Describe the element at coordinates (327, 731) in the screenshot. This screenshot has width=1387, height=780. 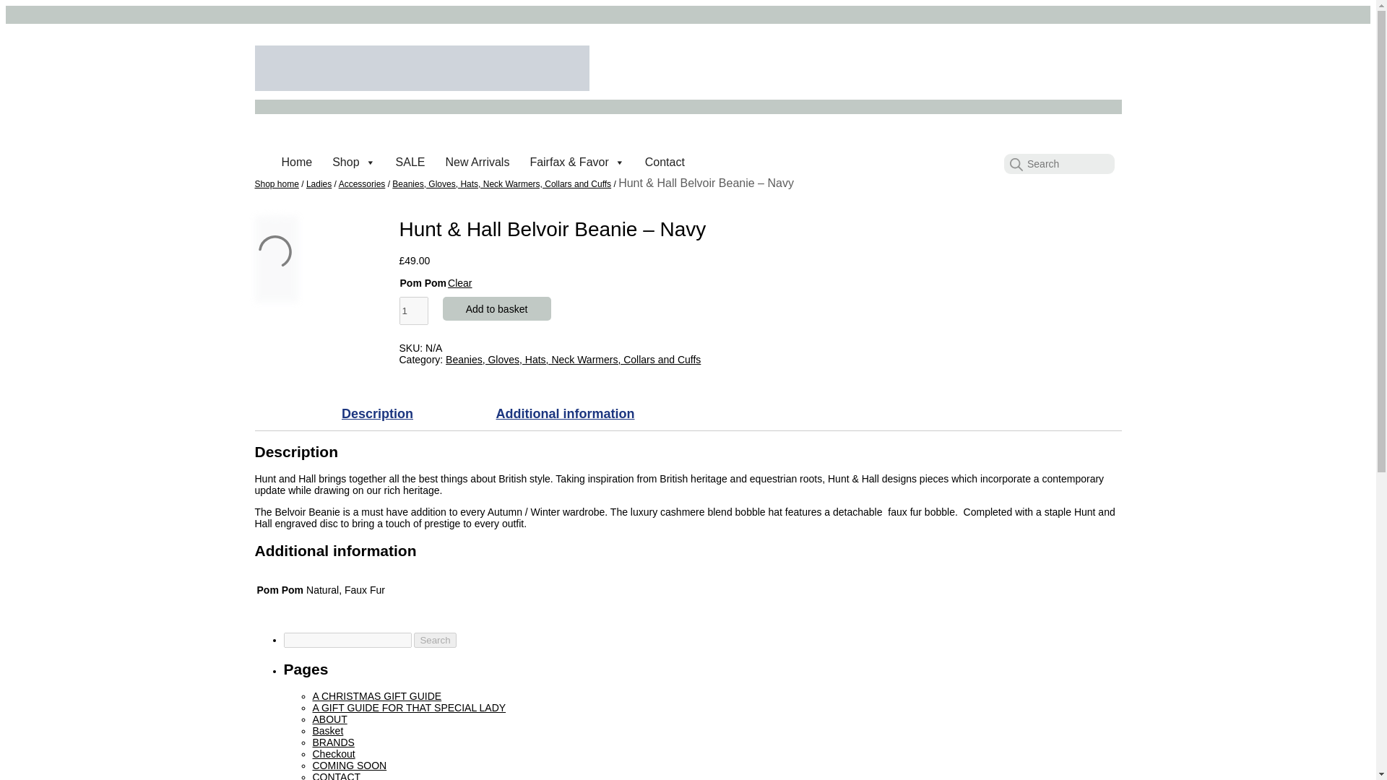
I see `Basket` at that location.